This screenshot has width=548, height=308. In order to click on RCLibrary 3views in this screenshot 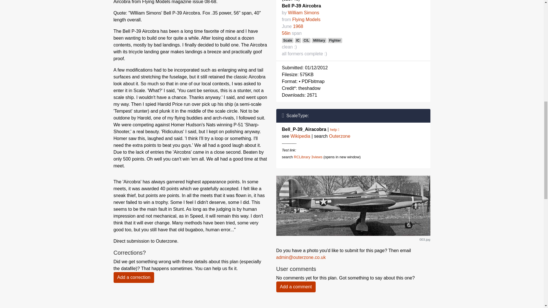, I will do `click(308, 157)`.